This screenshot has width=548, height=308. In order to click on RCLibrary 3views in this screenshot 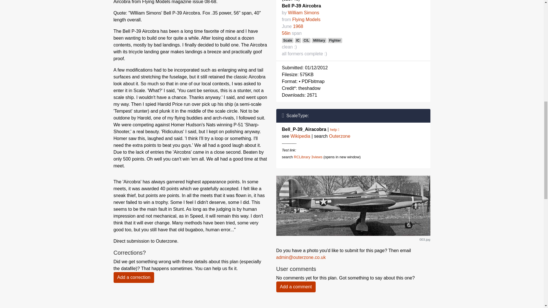, I will do `click(308, 157)`.